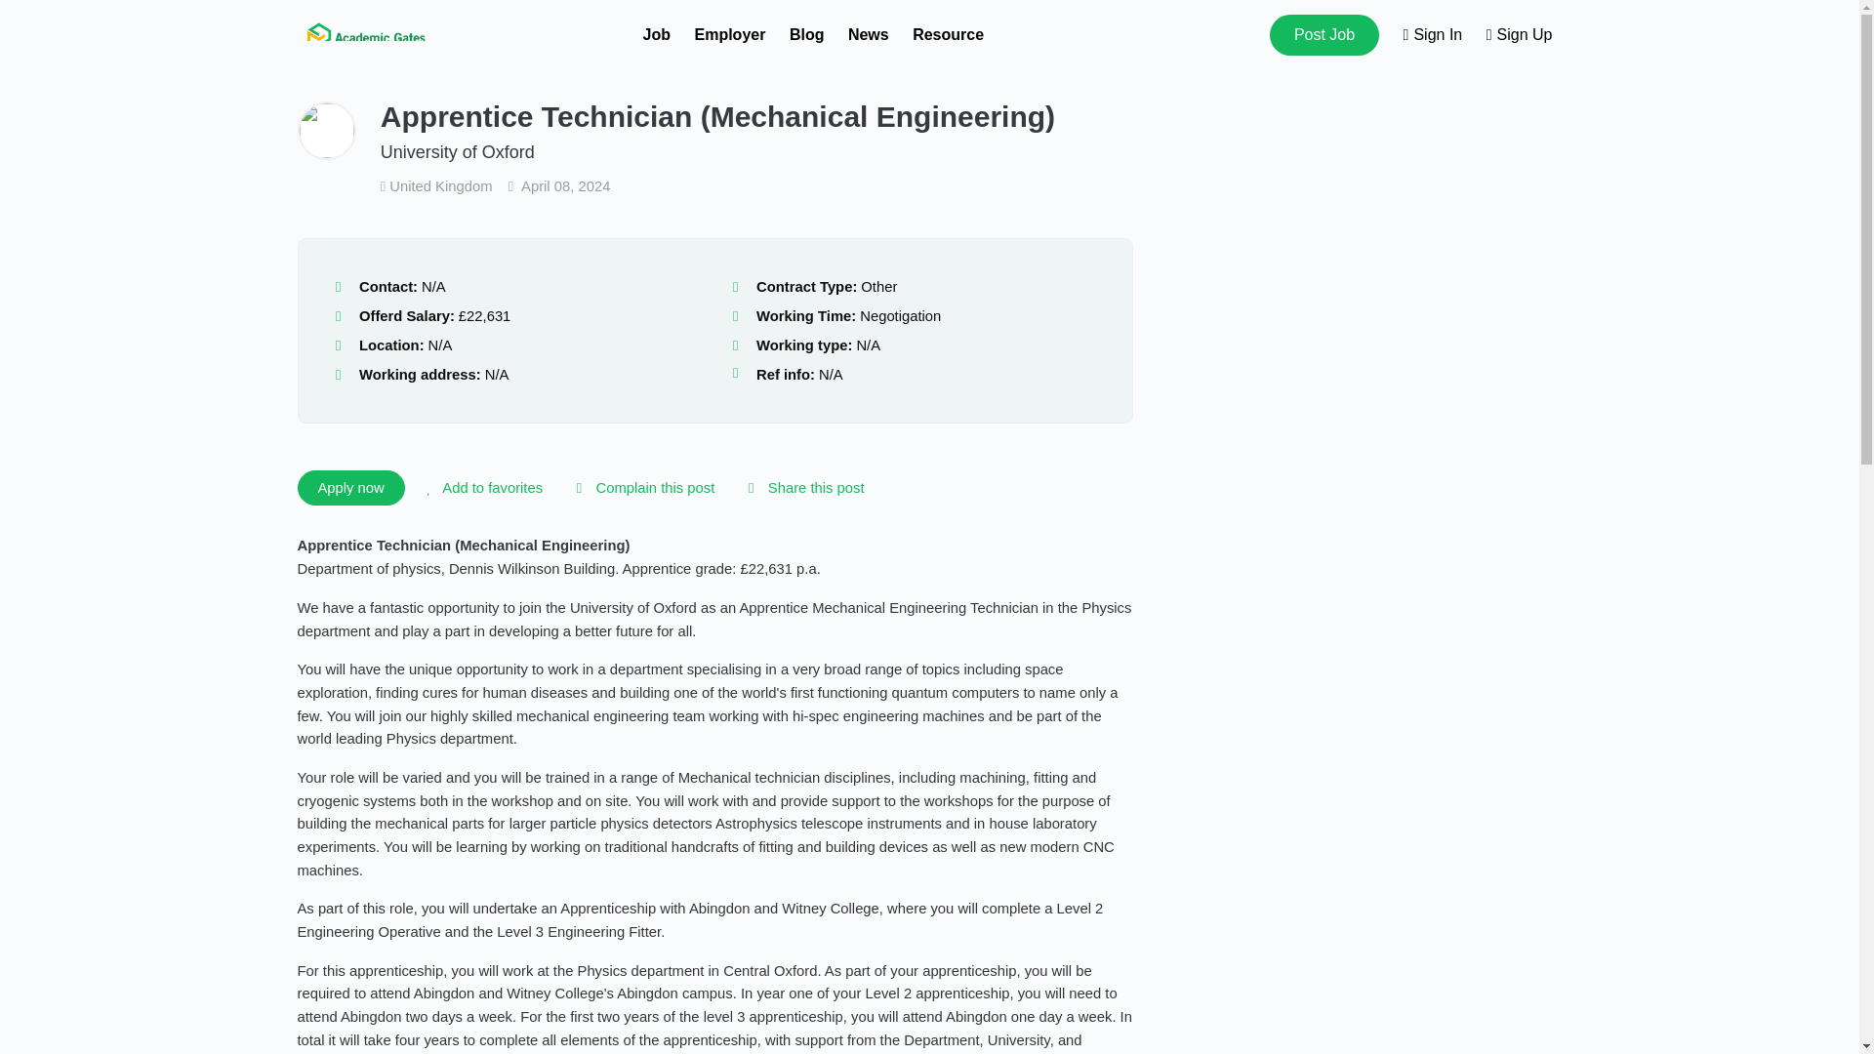 Image resolution: width=1874 pixels, height=1054 pixels. What do you see at coordinates (1433, 34) in the screenshot?
I see `Sign In` at bounding box center [1433, 34].